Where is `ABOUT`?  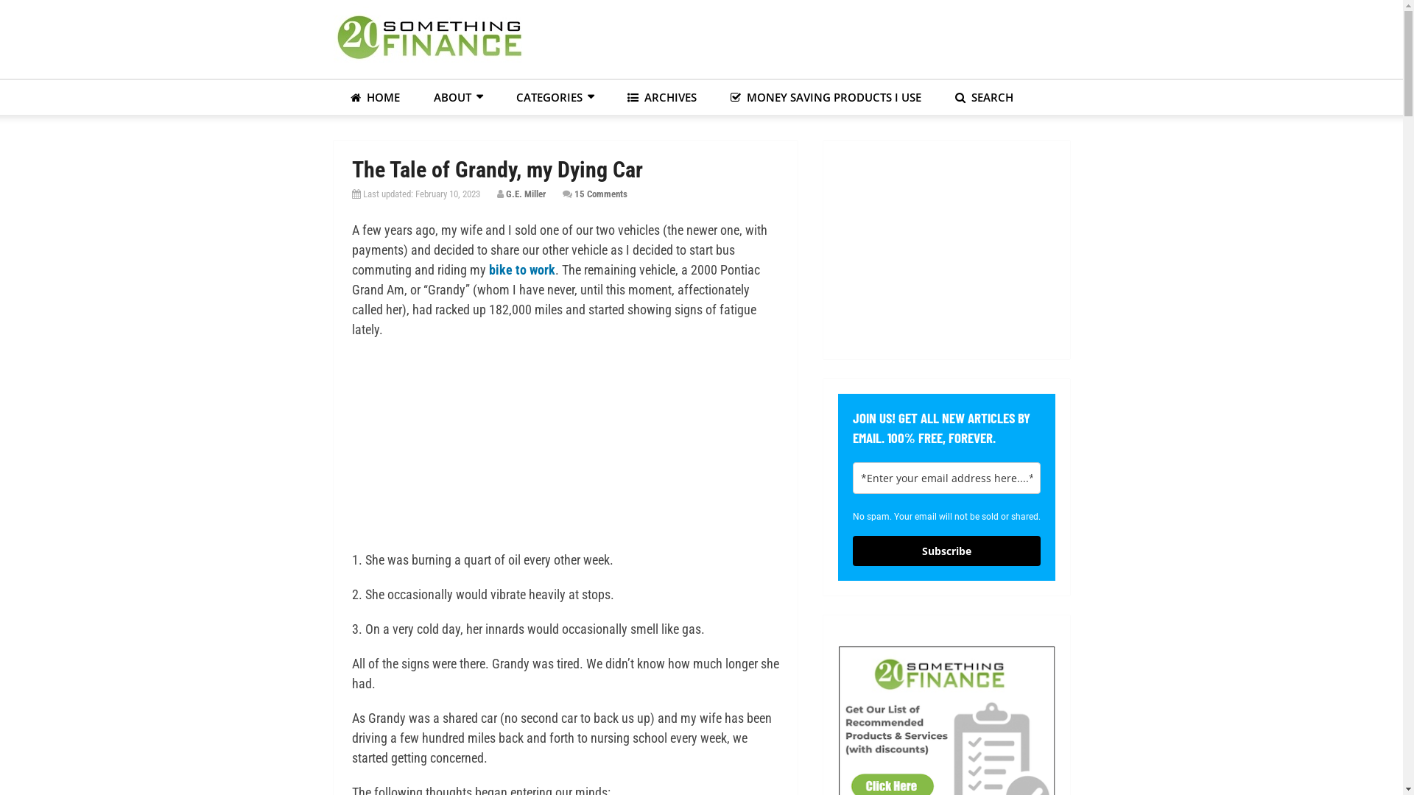
ABOUT is located at coordinates (458, 97).